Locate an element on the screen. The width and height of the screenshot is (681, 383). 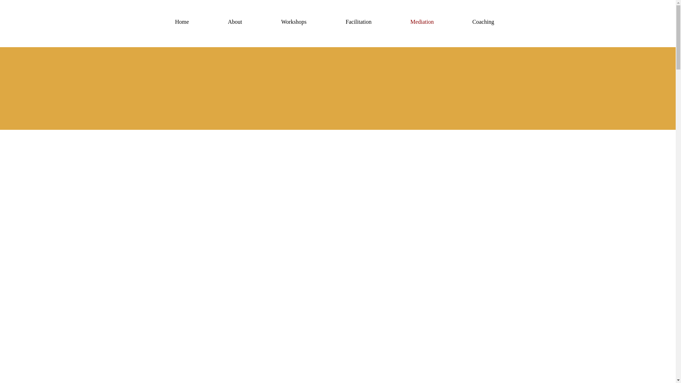
Mediation is located at coordinates (422, 22).